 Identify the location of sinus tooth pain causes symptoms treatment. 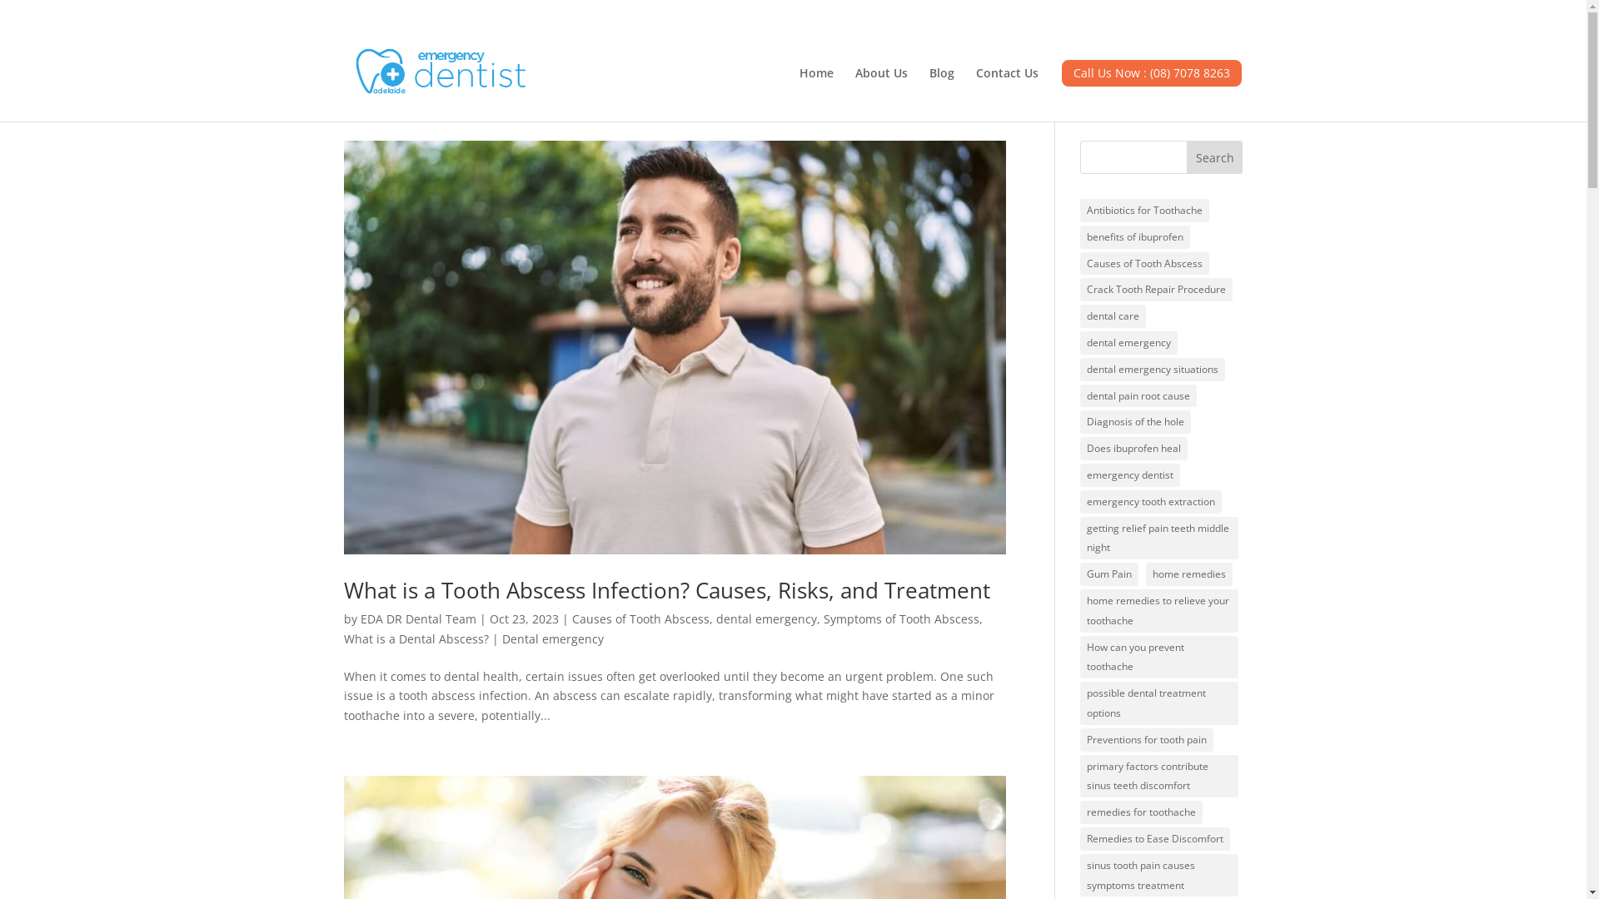
(1159, 876).